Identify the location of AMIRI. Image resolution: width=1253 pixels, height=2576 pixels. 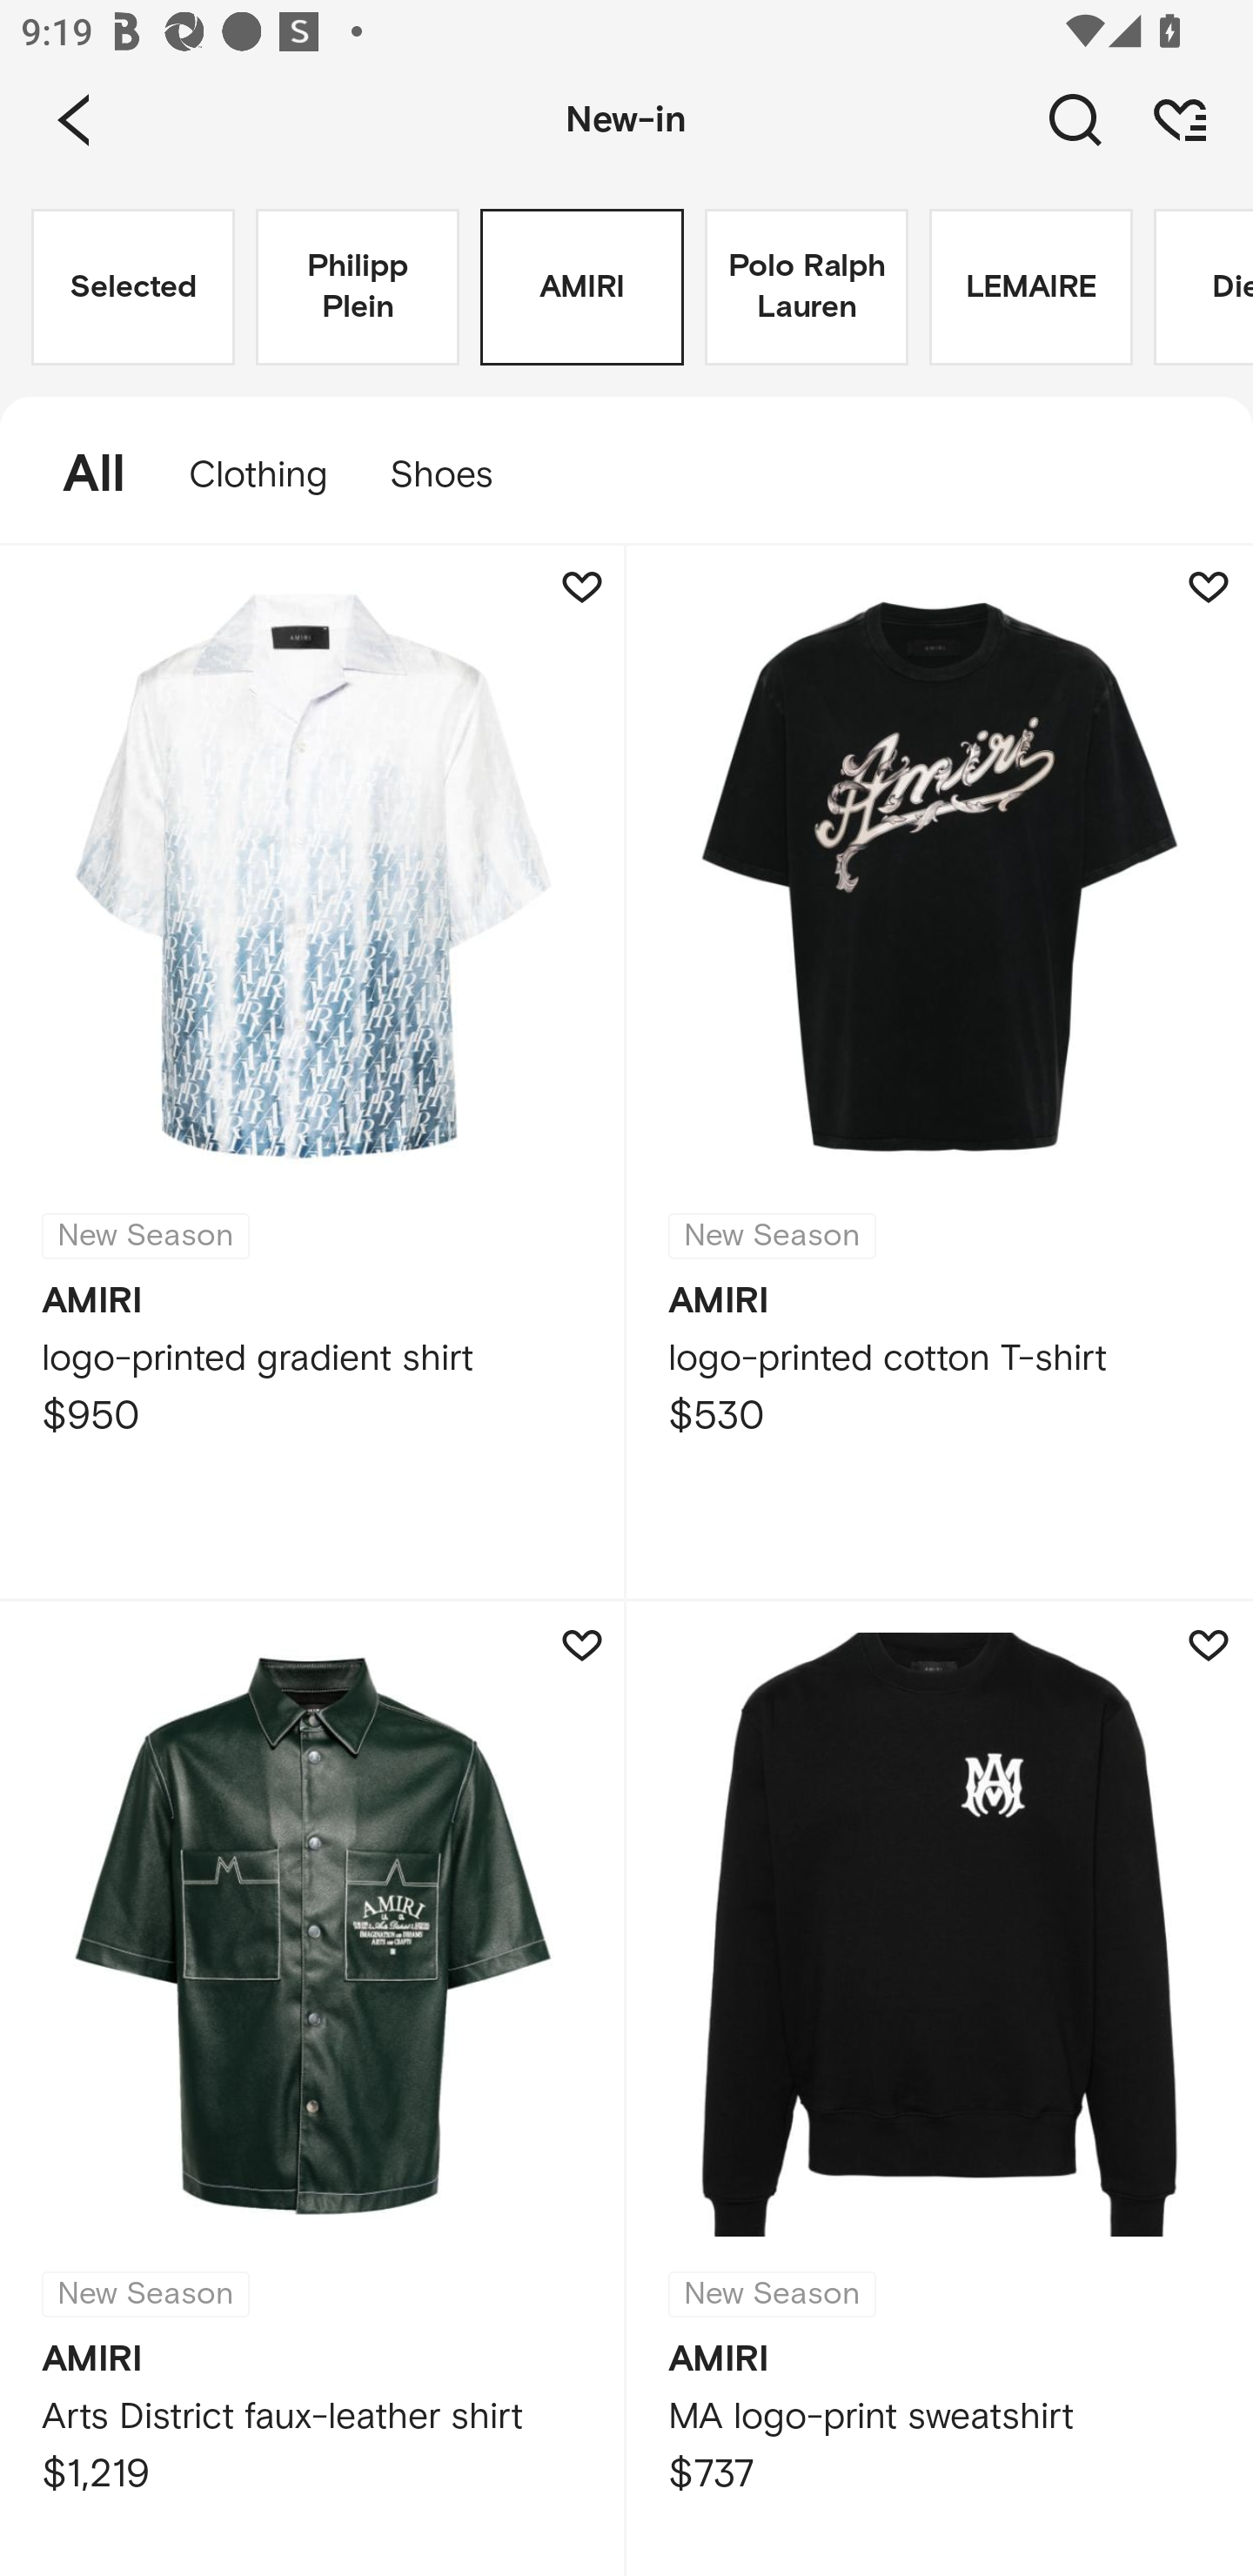
(581, 287).